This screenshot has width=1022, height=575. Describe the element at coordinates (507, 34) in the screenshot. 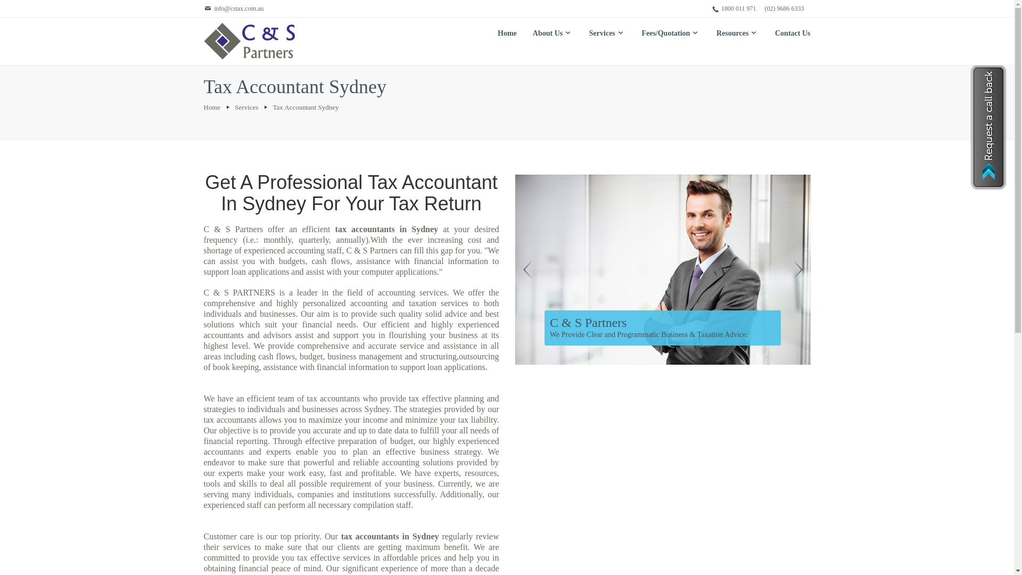

I see `Home` at that location.